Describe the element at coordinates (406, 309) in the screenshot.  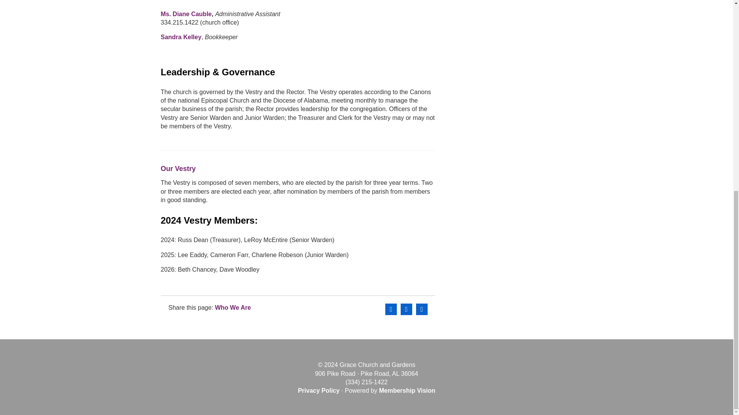
I see `Share on Twitter` at that location.